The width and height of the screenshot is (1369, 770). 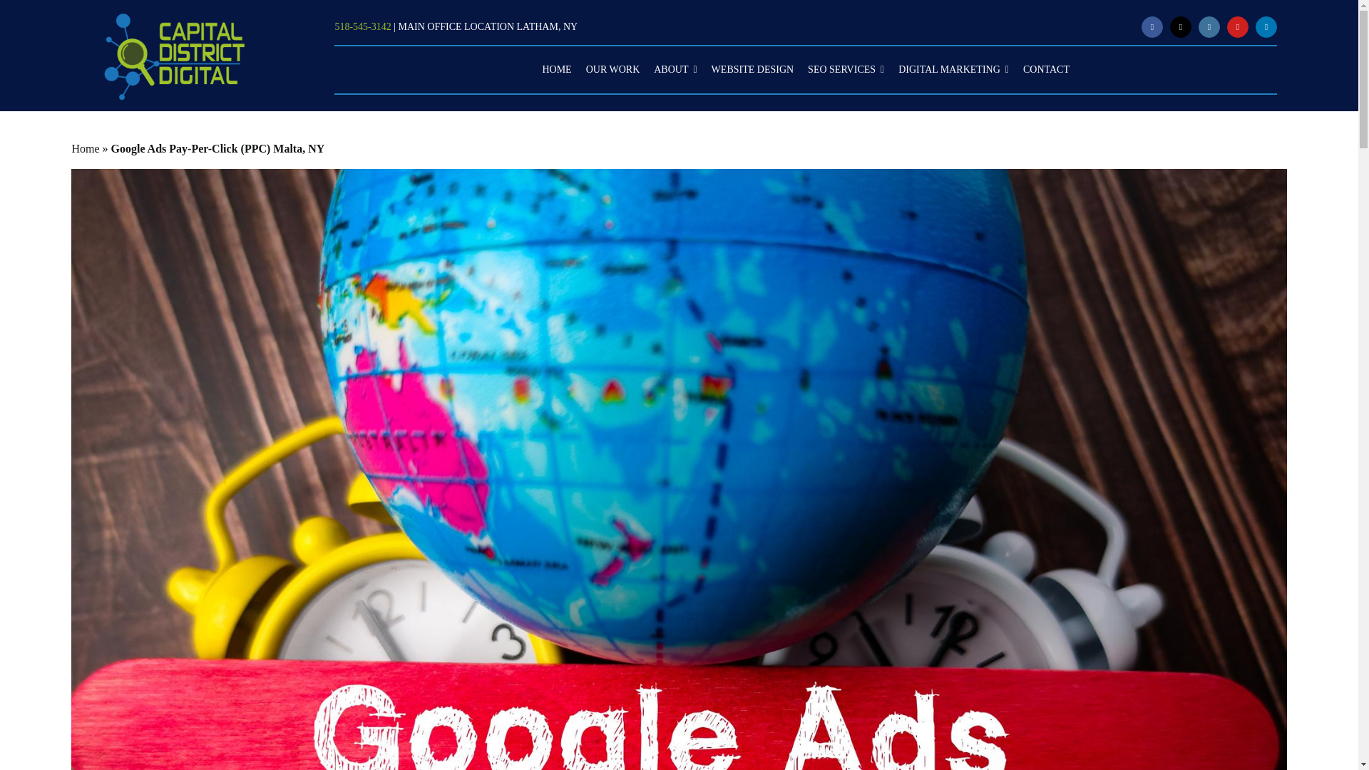 What do you see at coordinates (675, 70) in the screenshot?
I see `Learn About Our Team and Vision` at bounding box center [675, 70].